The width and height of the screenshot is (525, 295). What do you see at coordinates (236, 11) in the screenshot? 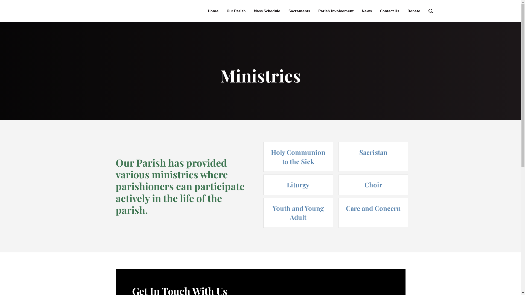
I see `Our Parish` at bounding box center [236, 11].